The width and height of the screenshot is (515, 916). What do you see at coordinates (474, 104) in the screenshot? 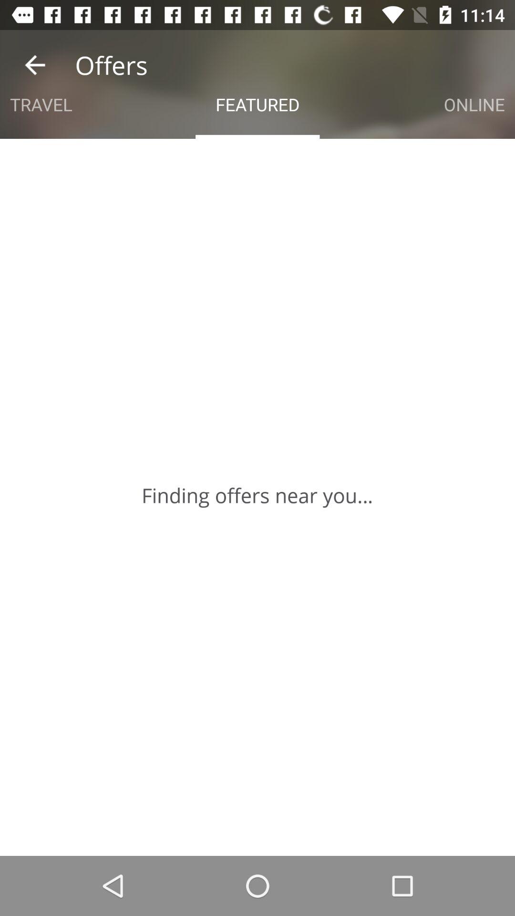
I see `scroll until the online item` at bounding box center [474, 104].